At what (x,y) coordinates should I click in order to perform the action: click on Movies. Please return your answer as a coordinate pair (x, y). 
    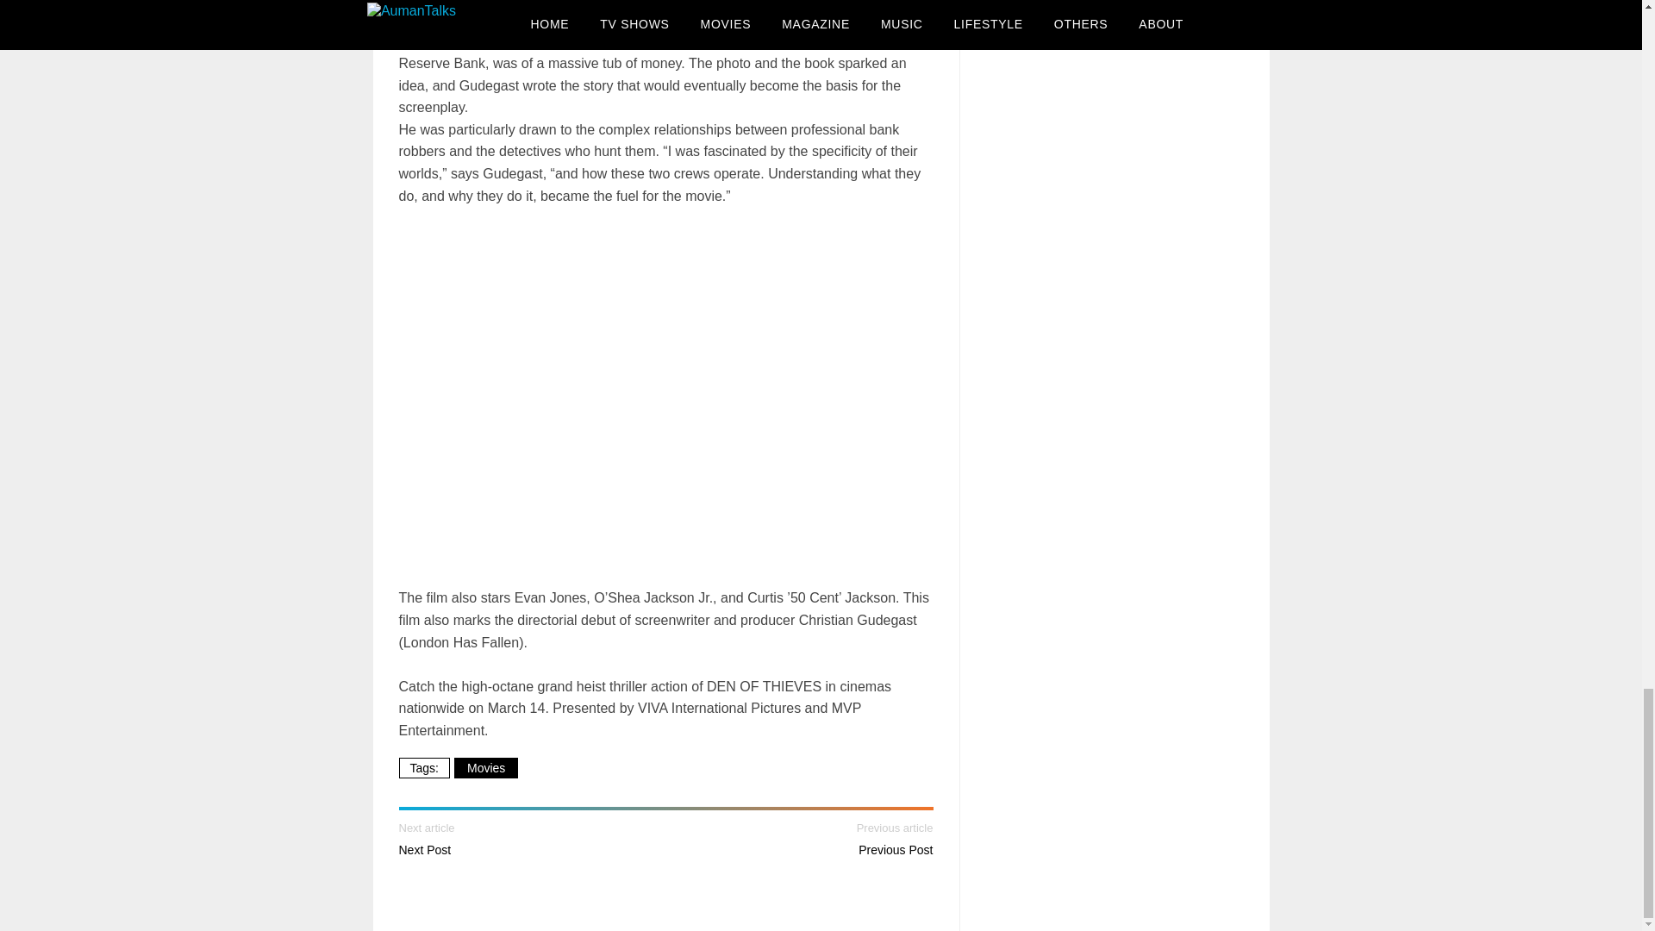
    Looking at the image, I should click on (485, 767).